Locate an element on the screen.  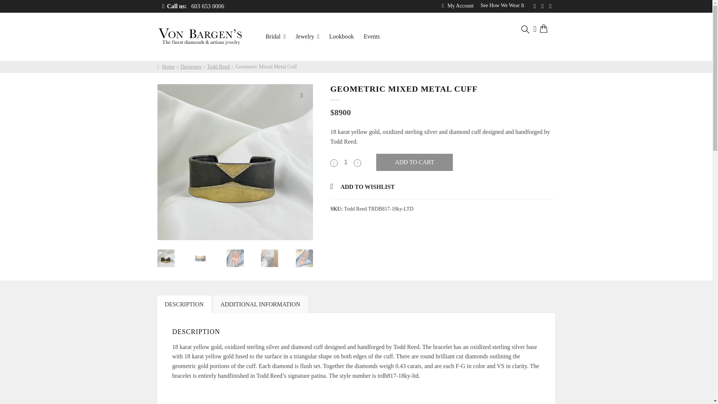
View your shopping cart is located at coordinates (546, 30).